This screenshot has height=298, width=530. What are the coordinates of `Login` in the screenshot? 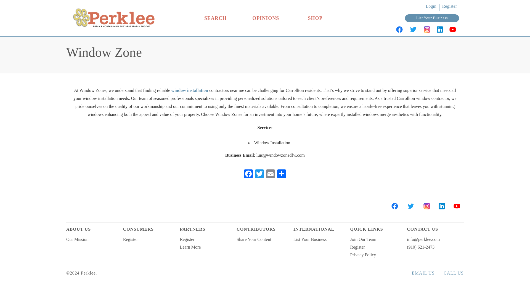 It's located at (431, 6).